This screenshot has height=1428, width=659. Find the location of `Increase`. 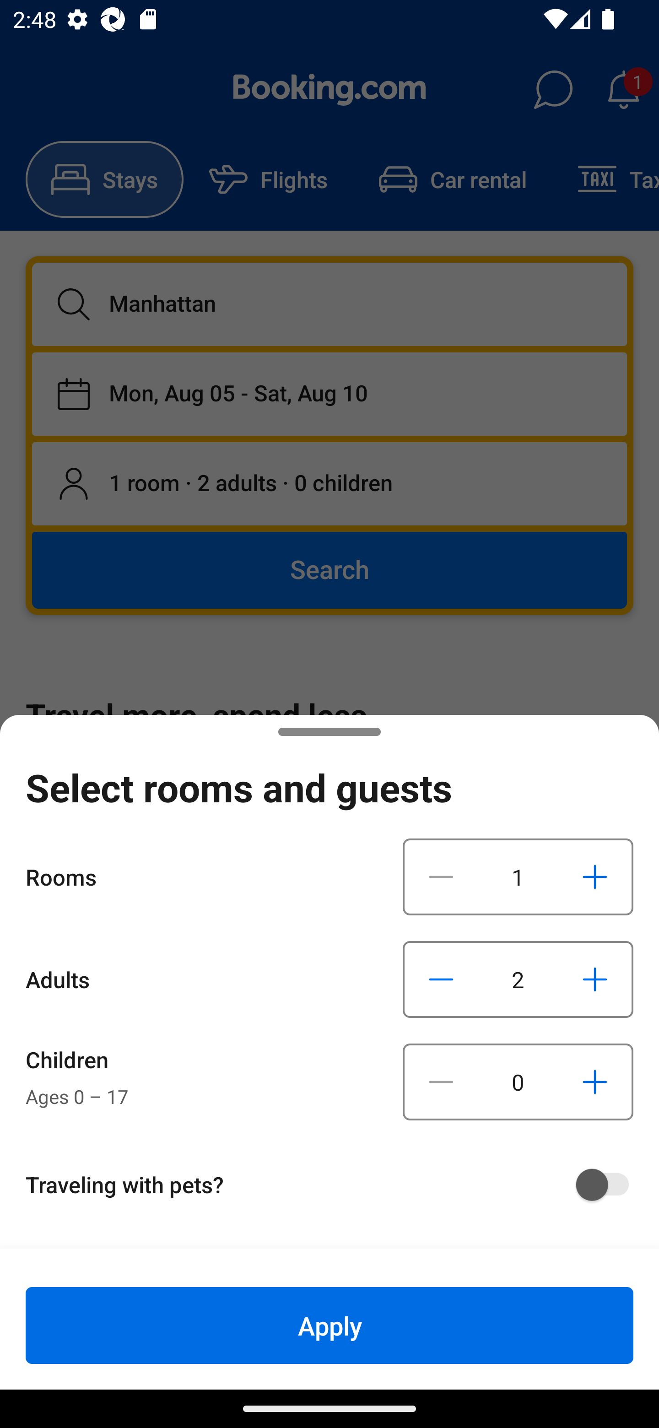

Increase is located at coordinates (594, 979).